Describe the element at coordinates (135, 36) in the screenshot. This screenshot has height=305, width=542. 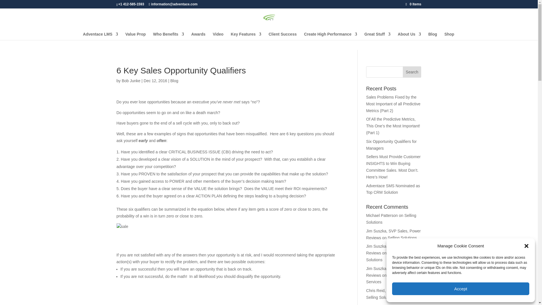
I see `Value Prop` at that location.